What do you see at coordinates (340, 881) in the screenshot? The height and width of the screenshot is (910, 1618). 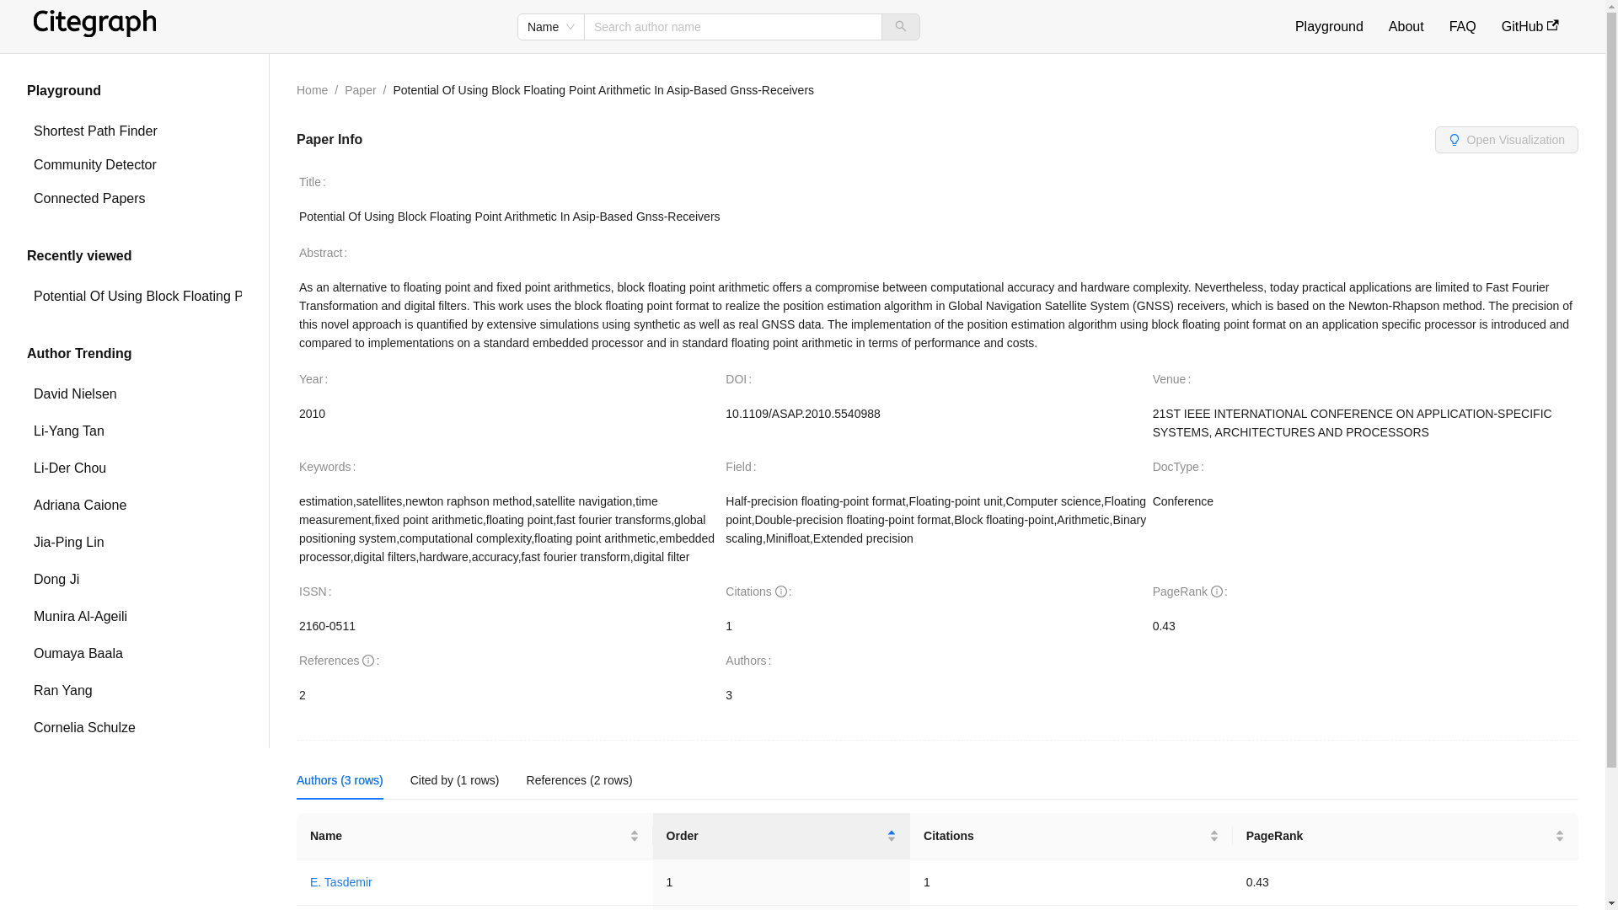 I see `E. Tasdemir` at bounding box center [340, 881].